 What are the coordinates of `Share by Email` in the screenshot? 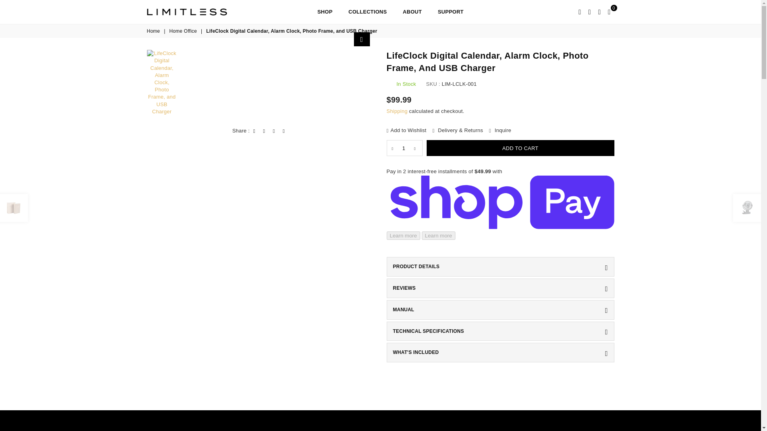 It's located at (284, 131).